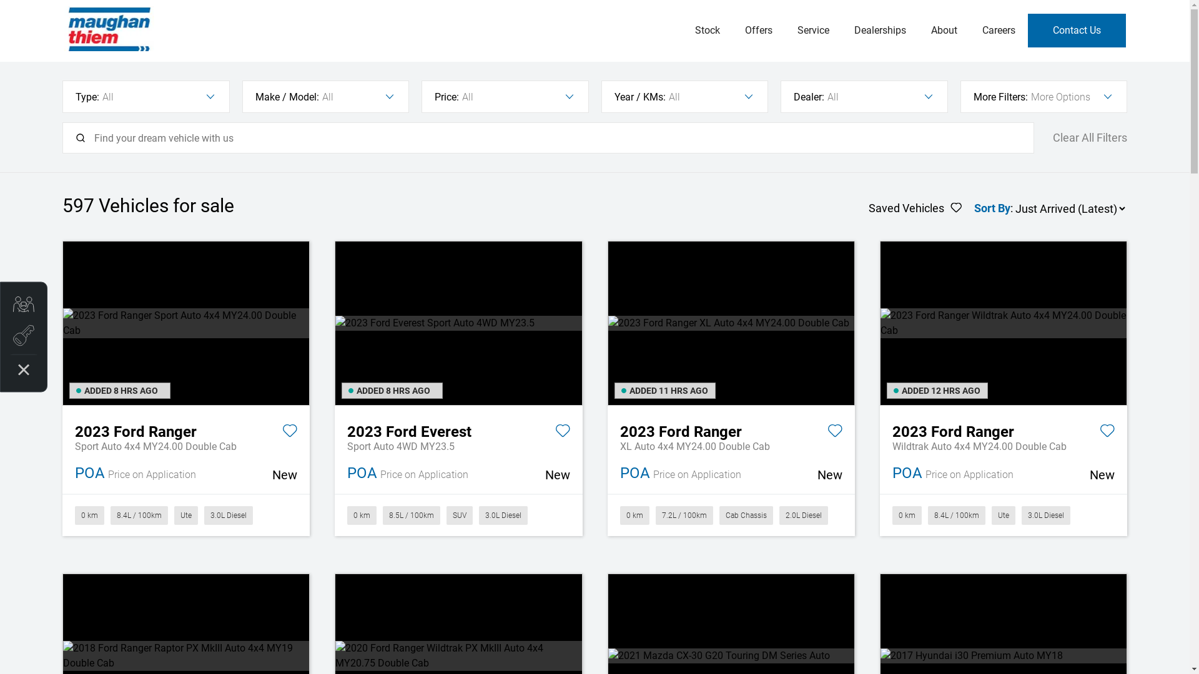 Image resolution: width=1199 pixels, height=674 pixels. Describe the element at coordinates (186, 474) in the screenshot. I see `POA
Price on Application
New` at that location.